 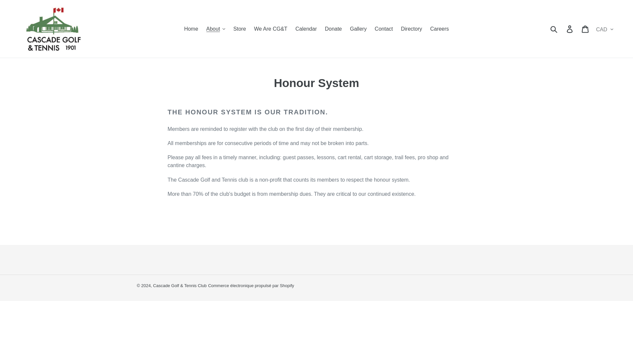 I want to click on Panier, so click(x=586, y=28).